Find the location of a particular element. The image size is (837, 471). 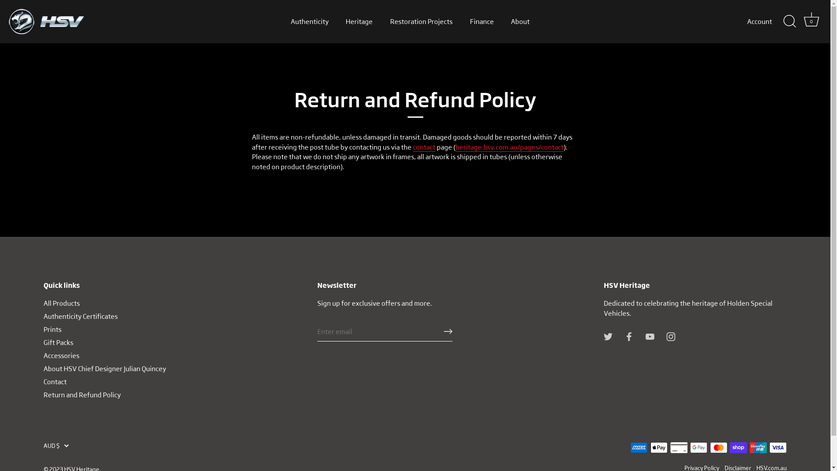

Youtube is located at coordinates (650, 335).